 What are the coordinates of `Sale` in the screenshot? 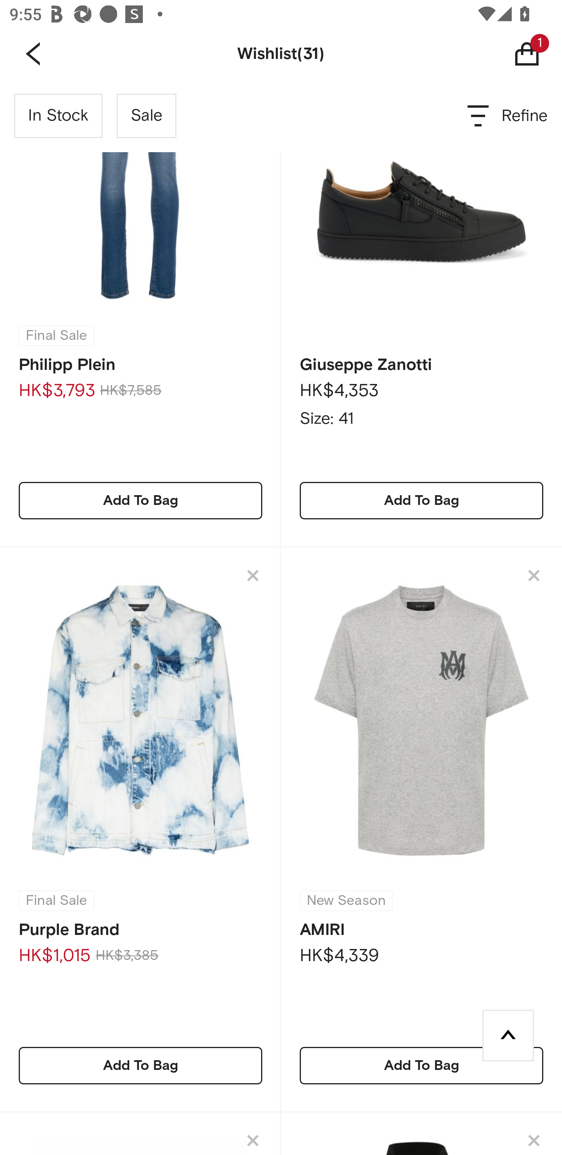 It's located at (146, 116).